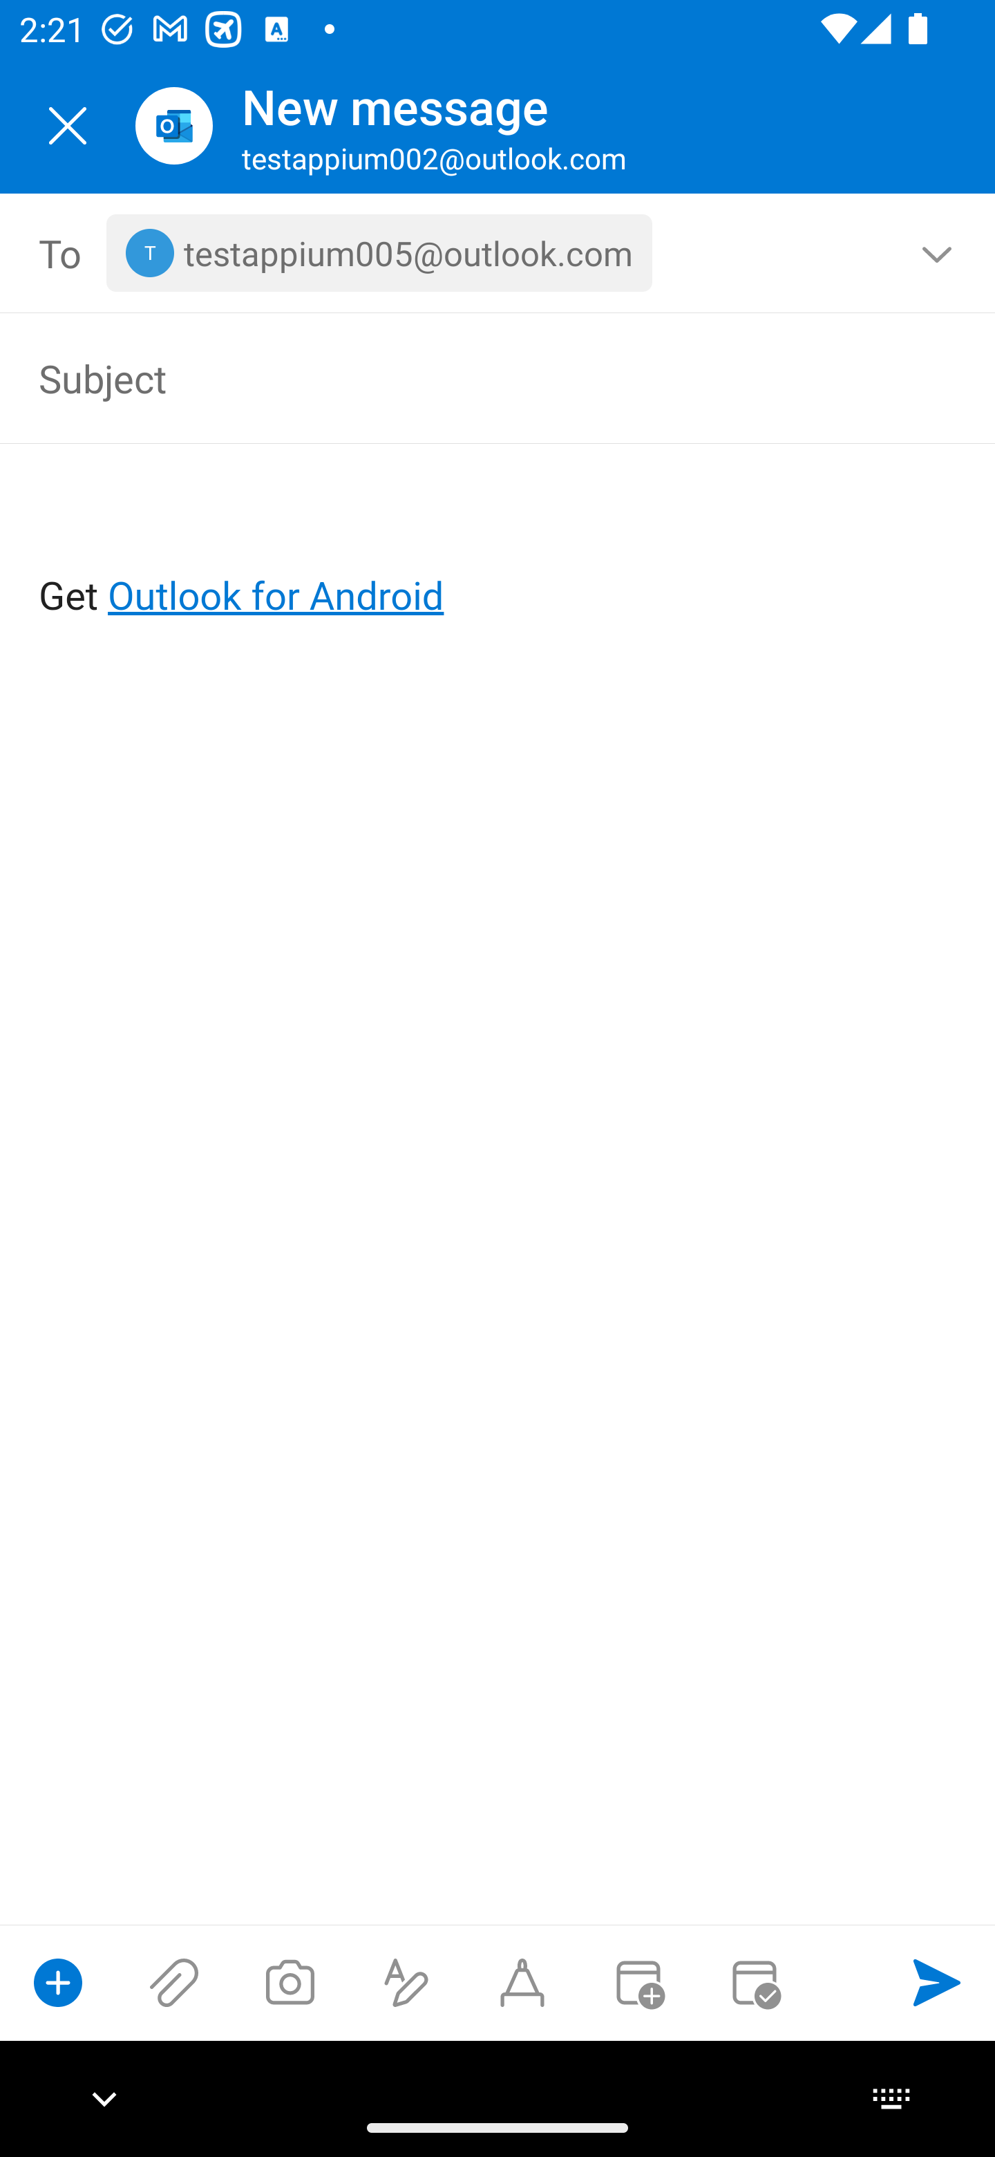 The width and height of the screenshot is (995, 2157). I want to click on Send, so click(937, 1982).